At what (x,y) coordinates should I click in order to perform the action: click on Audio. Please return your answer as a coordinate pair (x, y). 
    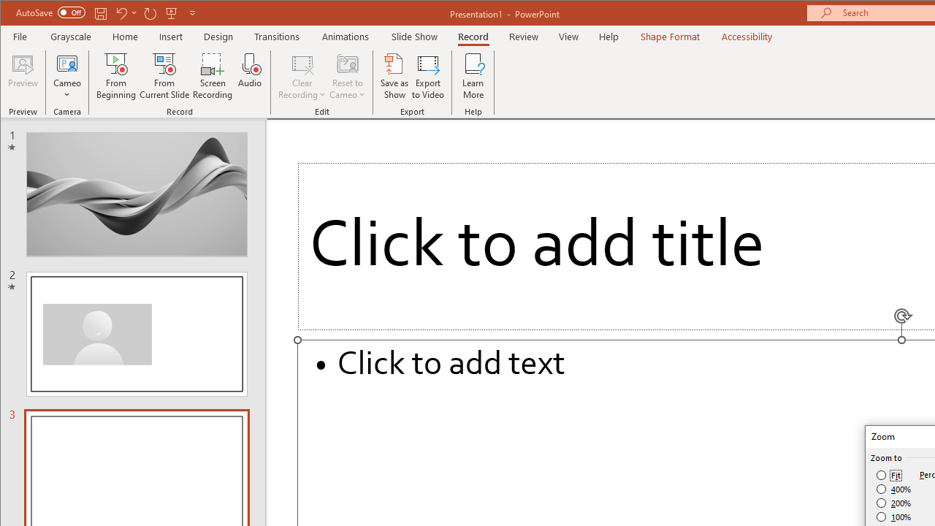
    Looking at the image, I should click on (250, 76).